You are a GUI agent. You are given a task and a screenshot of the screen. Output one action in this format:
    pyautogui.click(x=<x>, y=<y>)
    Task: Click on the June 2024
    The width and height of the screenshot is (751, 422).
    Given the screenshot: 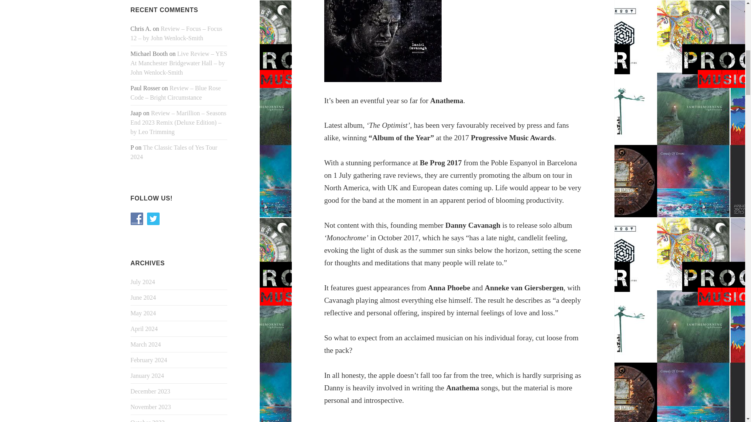 What is the action you would take?
    pyautogui.click(x=143, y=297)
    